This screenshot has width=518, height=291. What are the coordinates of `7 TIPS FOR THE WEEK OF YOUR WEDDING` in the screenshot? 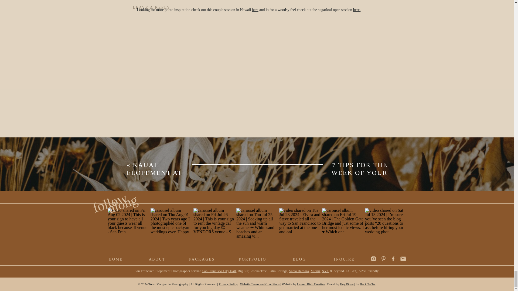 It's located at (359, 172).